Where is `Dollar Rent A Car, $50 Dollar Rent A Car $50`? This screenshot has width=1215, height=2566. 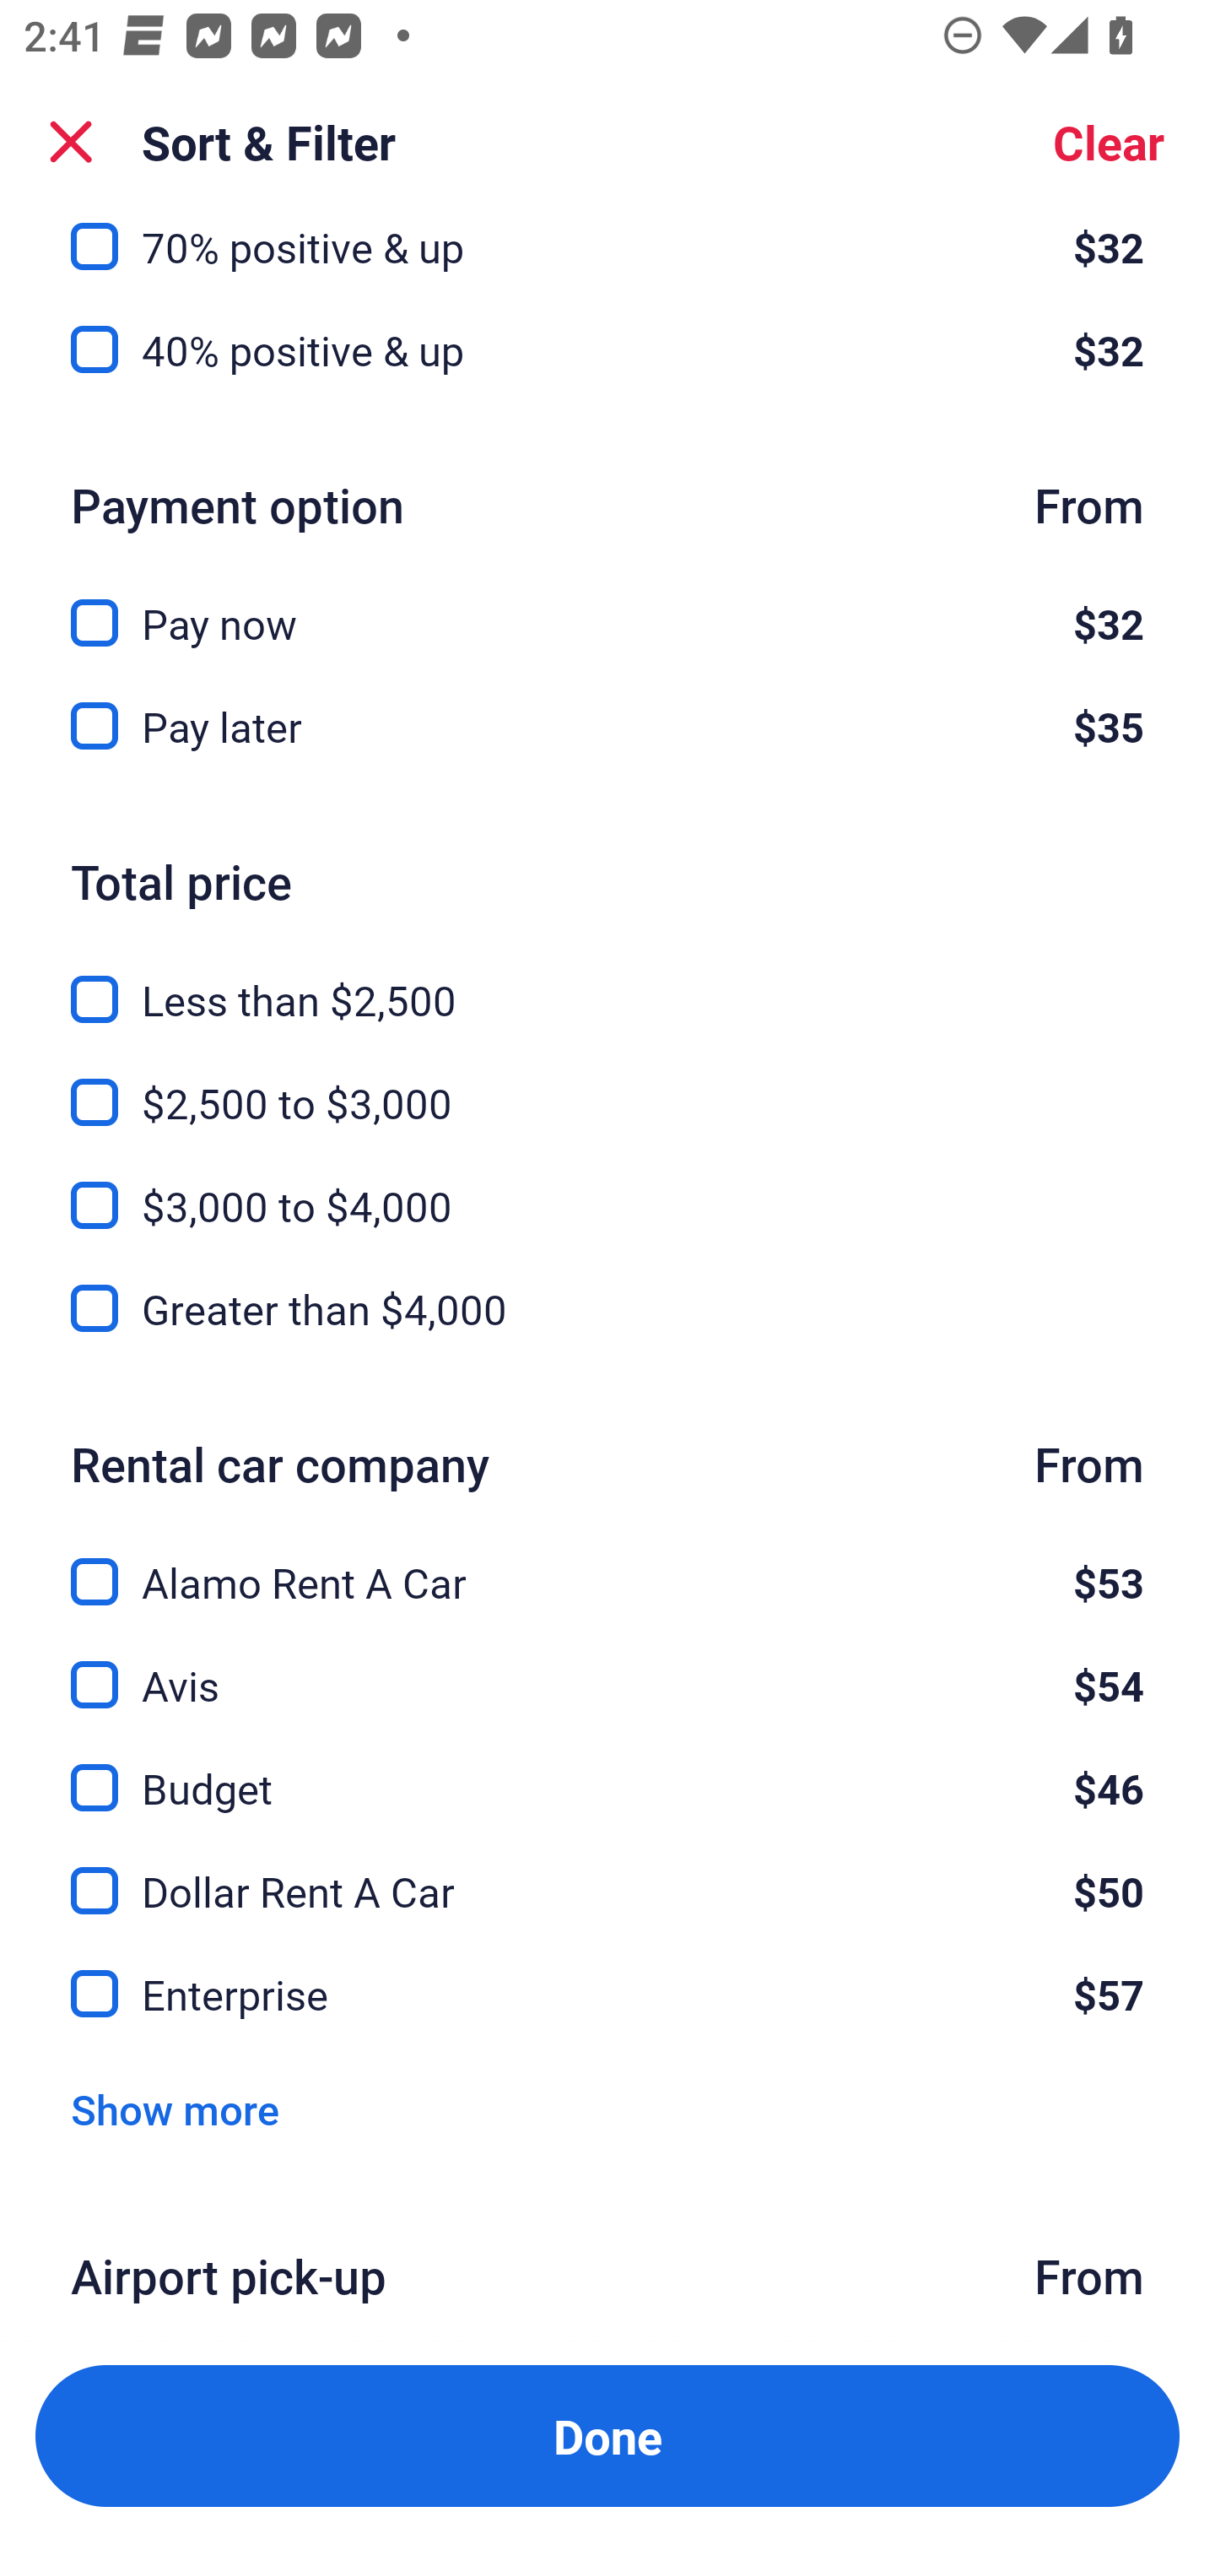 Dollar Rent A Car, $50 Dollar Rent A Car $50 is located at coordinates (607, 1873).